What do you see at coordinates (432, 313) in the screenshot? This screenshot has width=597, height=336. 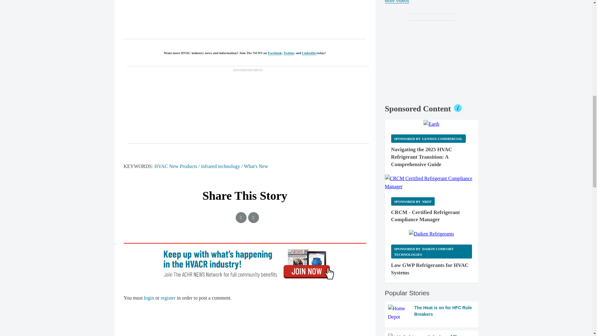 I see `The Heat is on for HFC Rule Breakers` at bounding box center [432, 313].